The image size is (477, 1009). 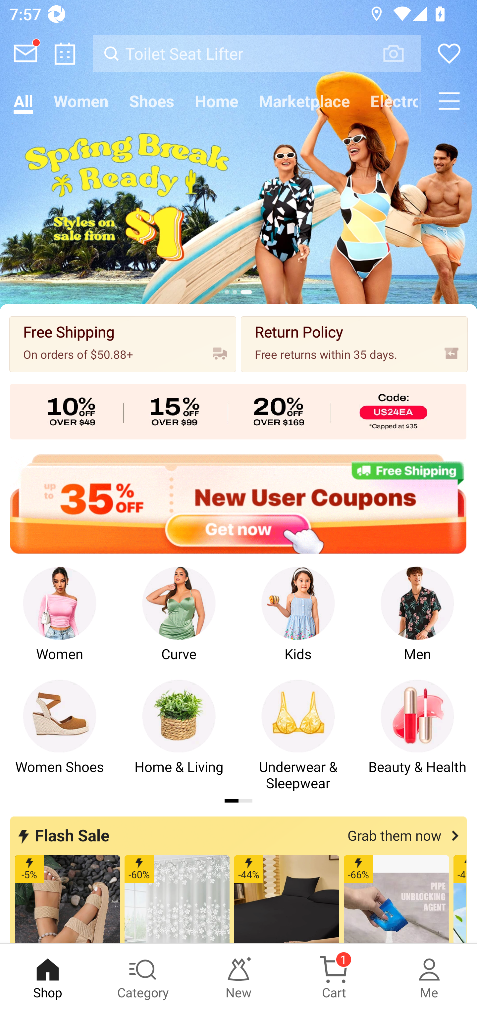 I want to click on Kids, so click(x=298, y=623).